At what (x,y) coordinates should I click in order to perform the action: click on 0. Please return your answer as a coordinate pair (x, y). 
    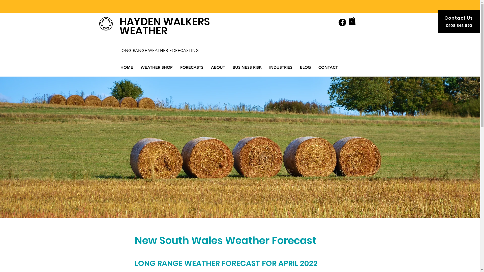
    Looking at the image, I should click on (352, 21).